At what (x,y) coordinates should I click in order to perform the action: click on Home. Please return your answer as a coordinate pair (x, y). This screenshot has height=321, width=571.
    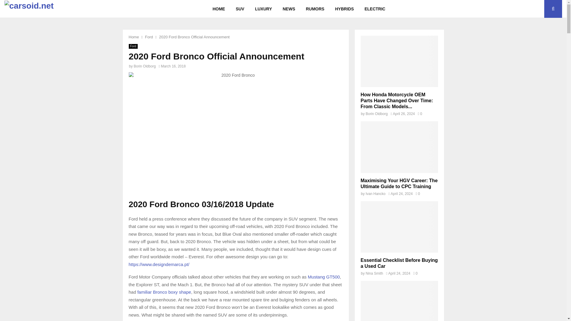
    Looking at the image, I should click on (134, 37).